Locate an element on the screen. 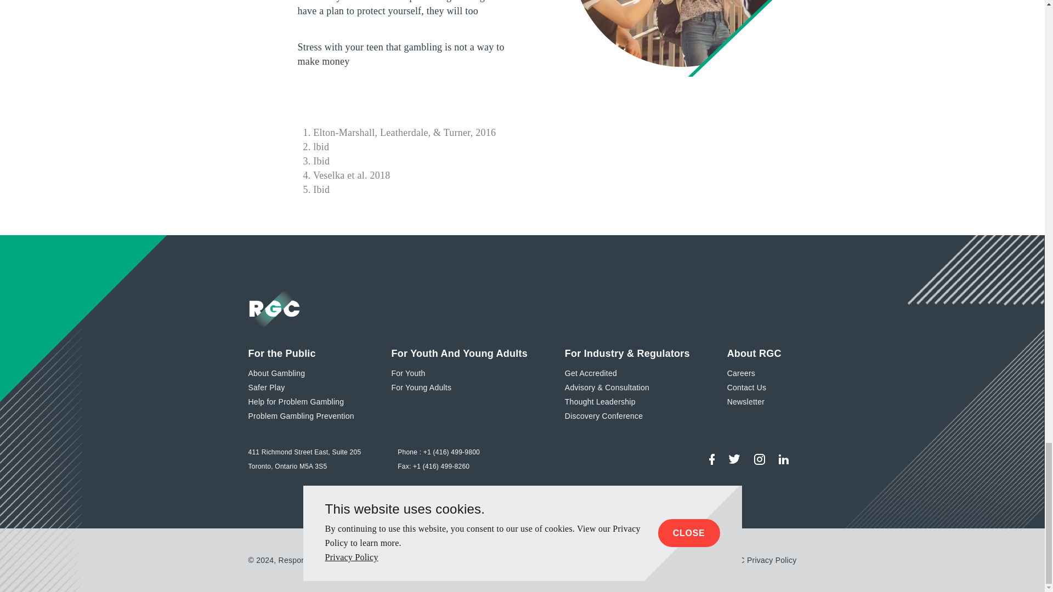 Image resolution: width=1053 pixels, height=592 pixels. RGC Twitter is located at coordinates (734, 459).